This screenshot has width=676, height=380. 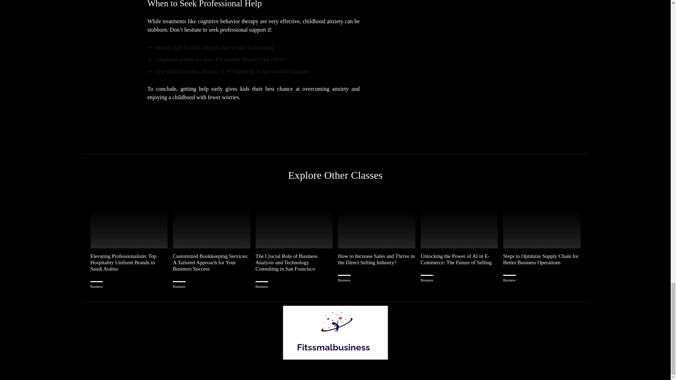 I want to click on Business, so click(x=96, y=286).